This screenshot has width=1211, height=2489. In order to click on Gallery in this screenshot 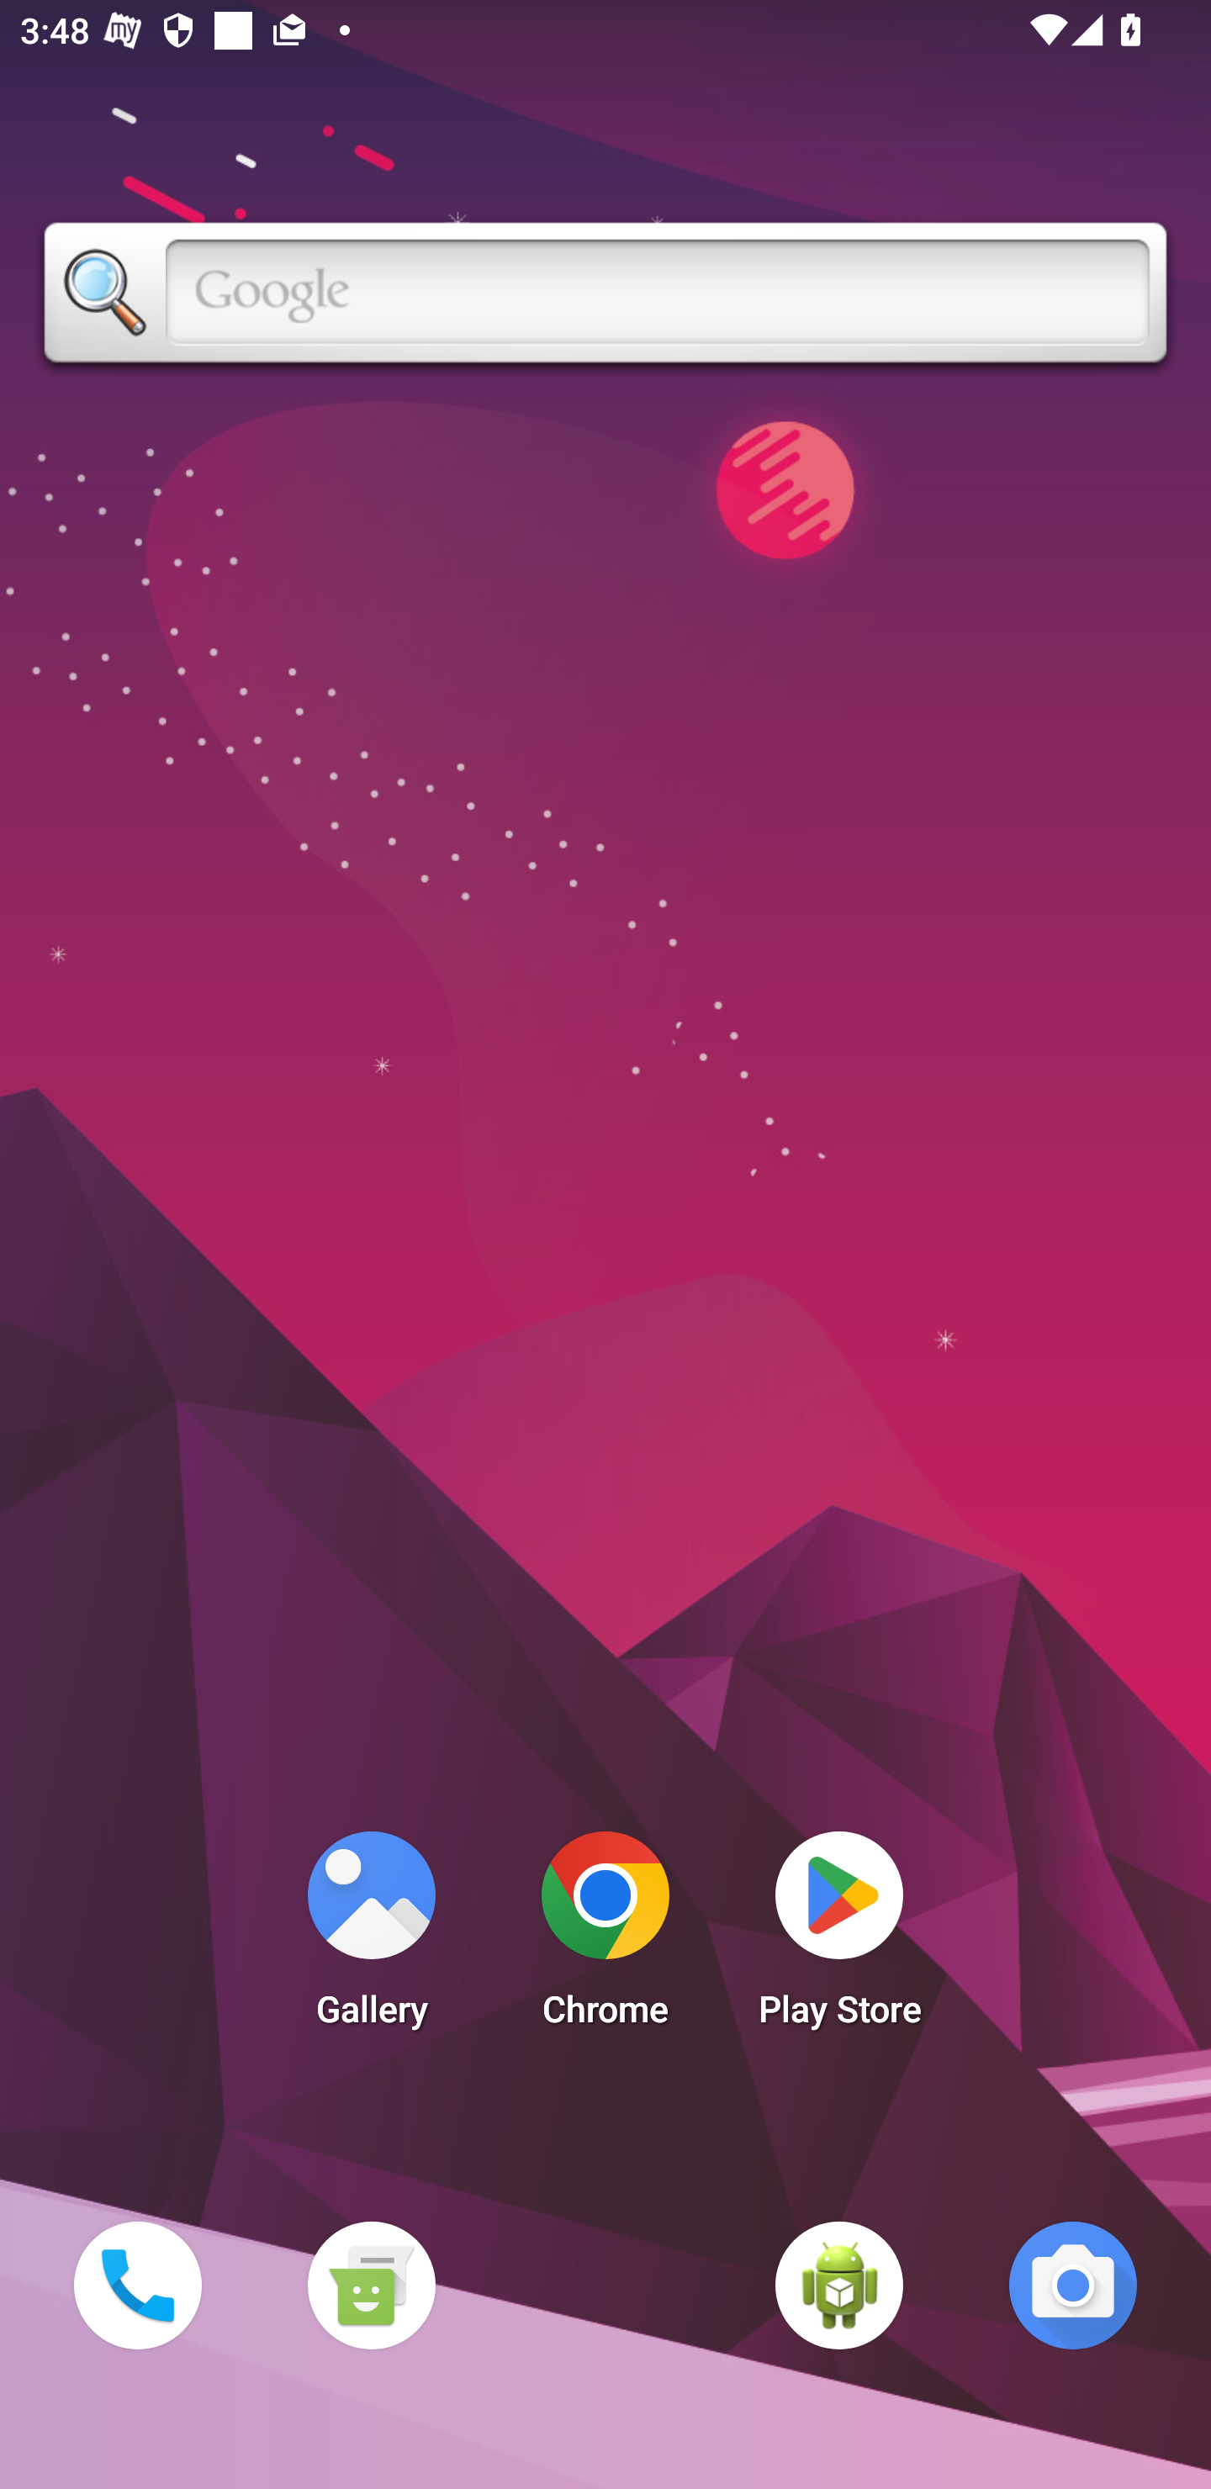, I will do `click(371, 1937)`.